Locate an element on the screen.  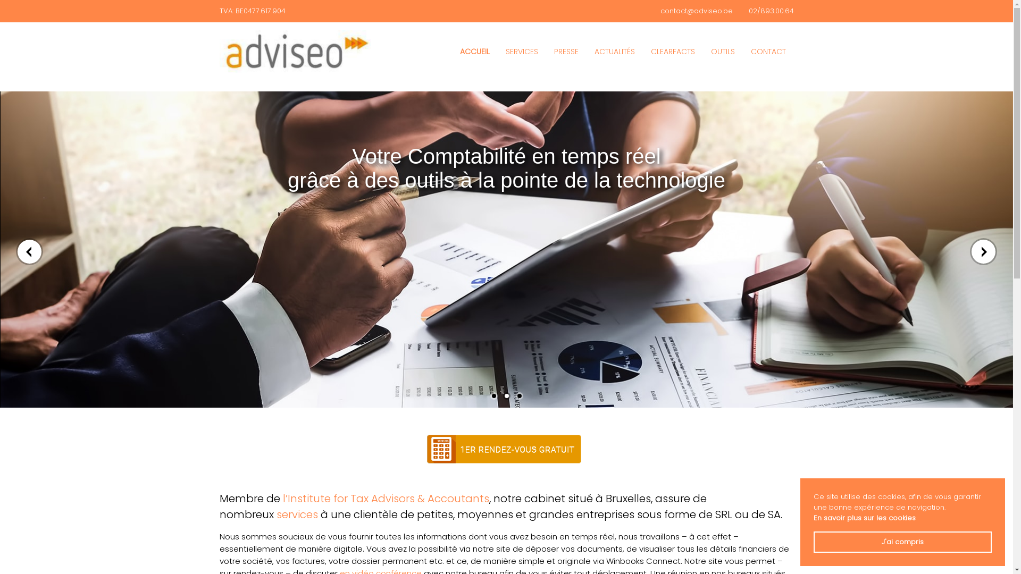
CONTACT is located at coordinates (768, 51).